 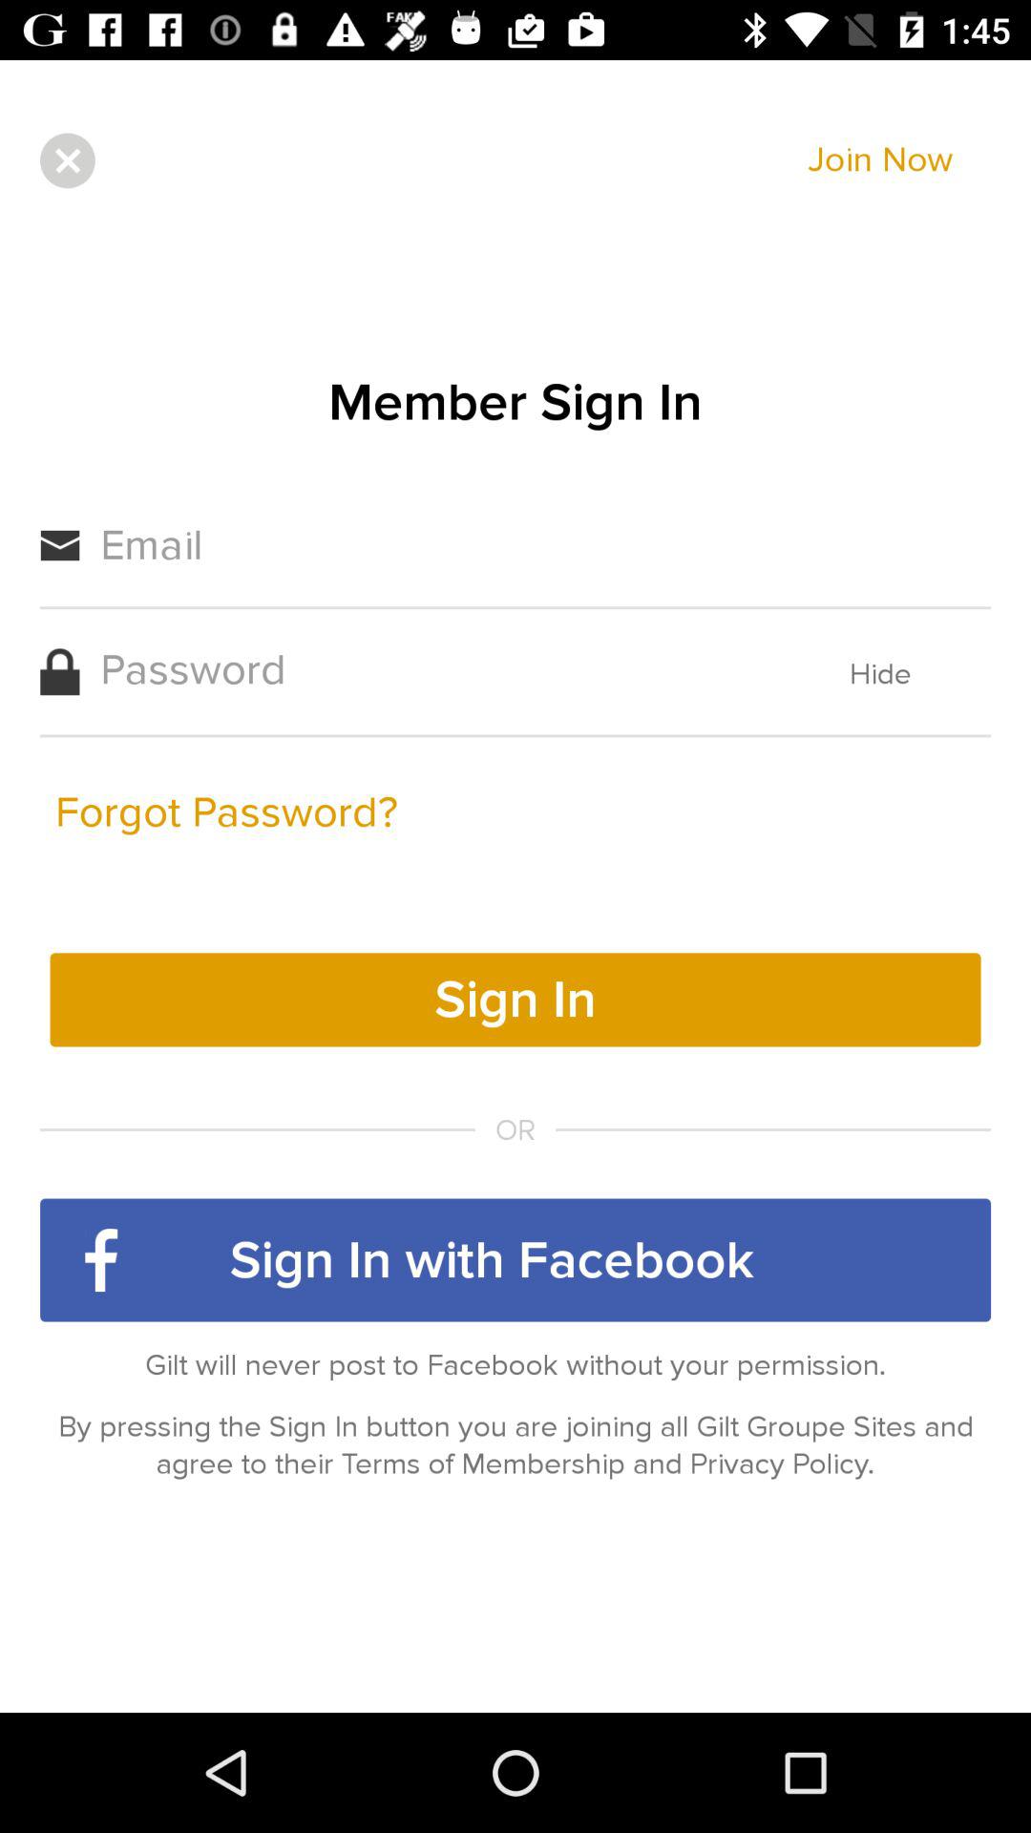 What do you see at coordinates (515, 1260) in the screenshot?
I see `click on the button with the text sign in with facebook` at bounding box center [515, 1260].